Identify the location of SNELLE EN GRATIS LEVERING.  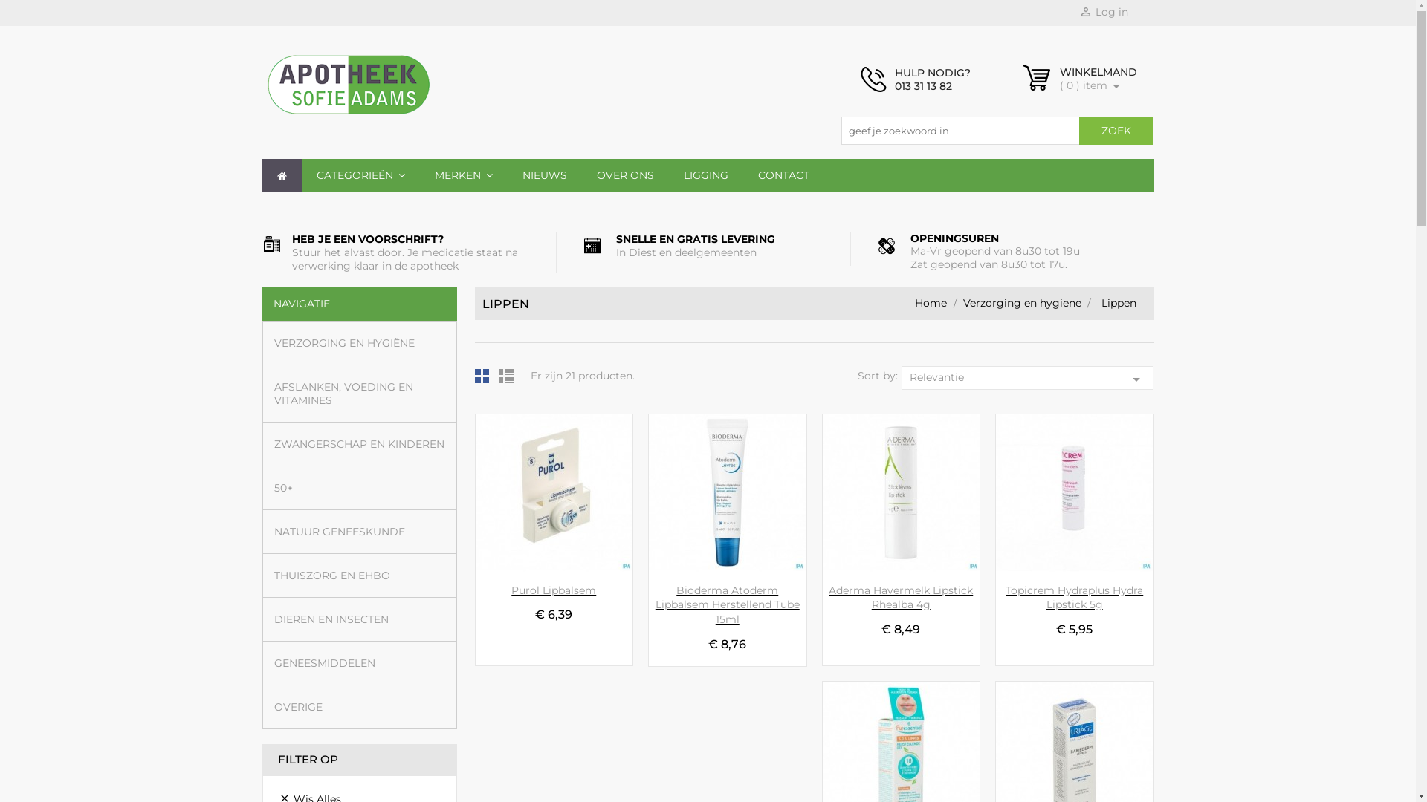
(695, 239).